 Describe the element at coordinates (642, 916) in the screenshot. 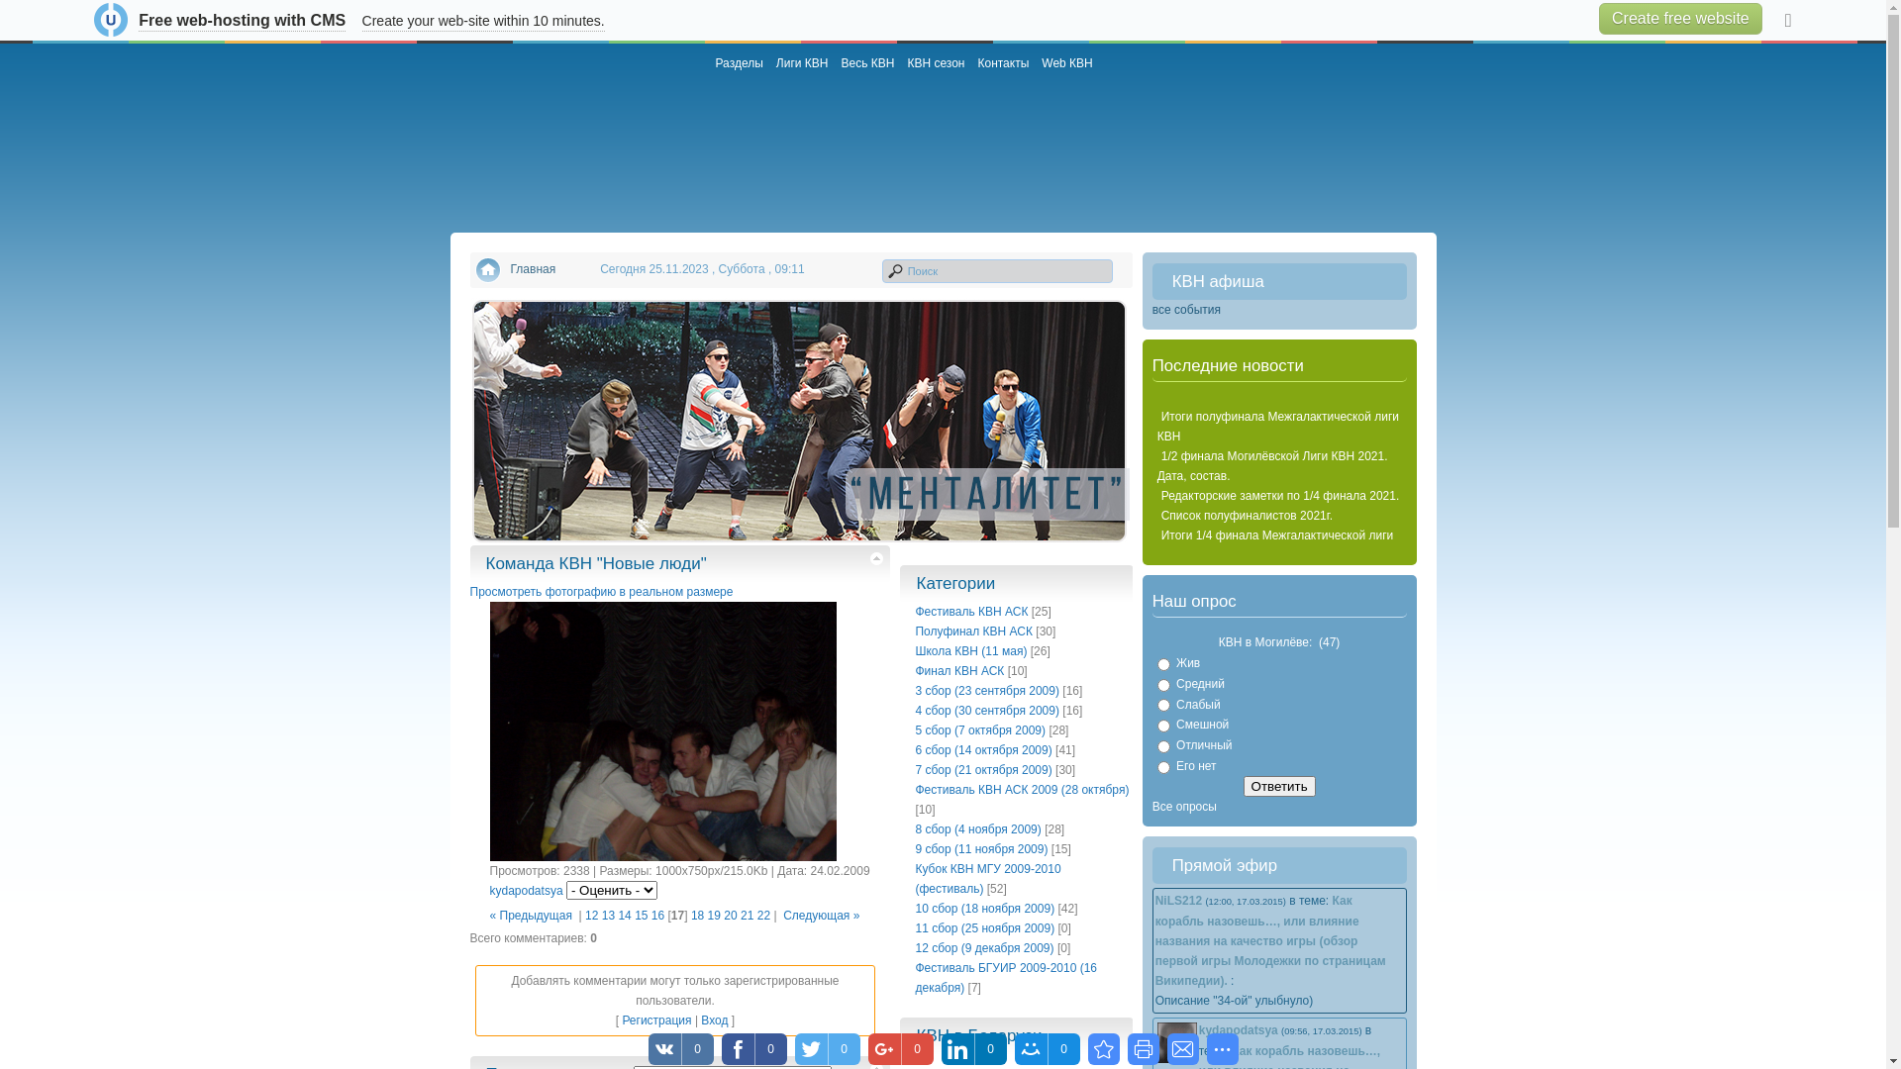

I see `15` at that location.